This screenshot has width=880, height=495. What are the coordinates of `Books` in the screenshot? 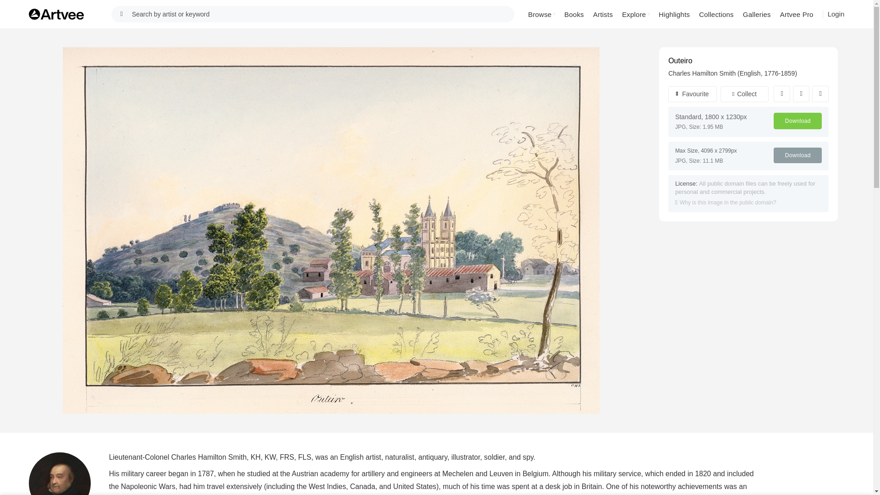 It's located at (574, 14).